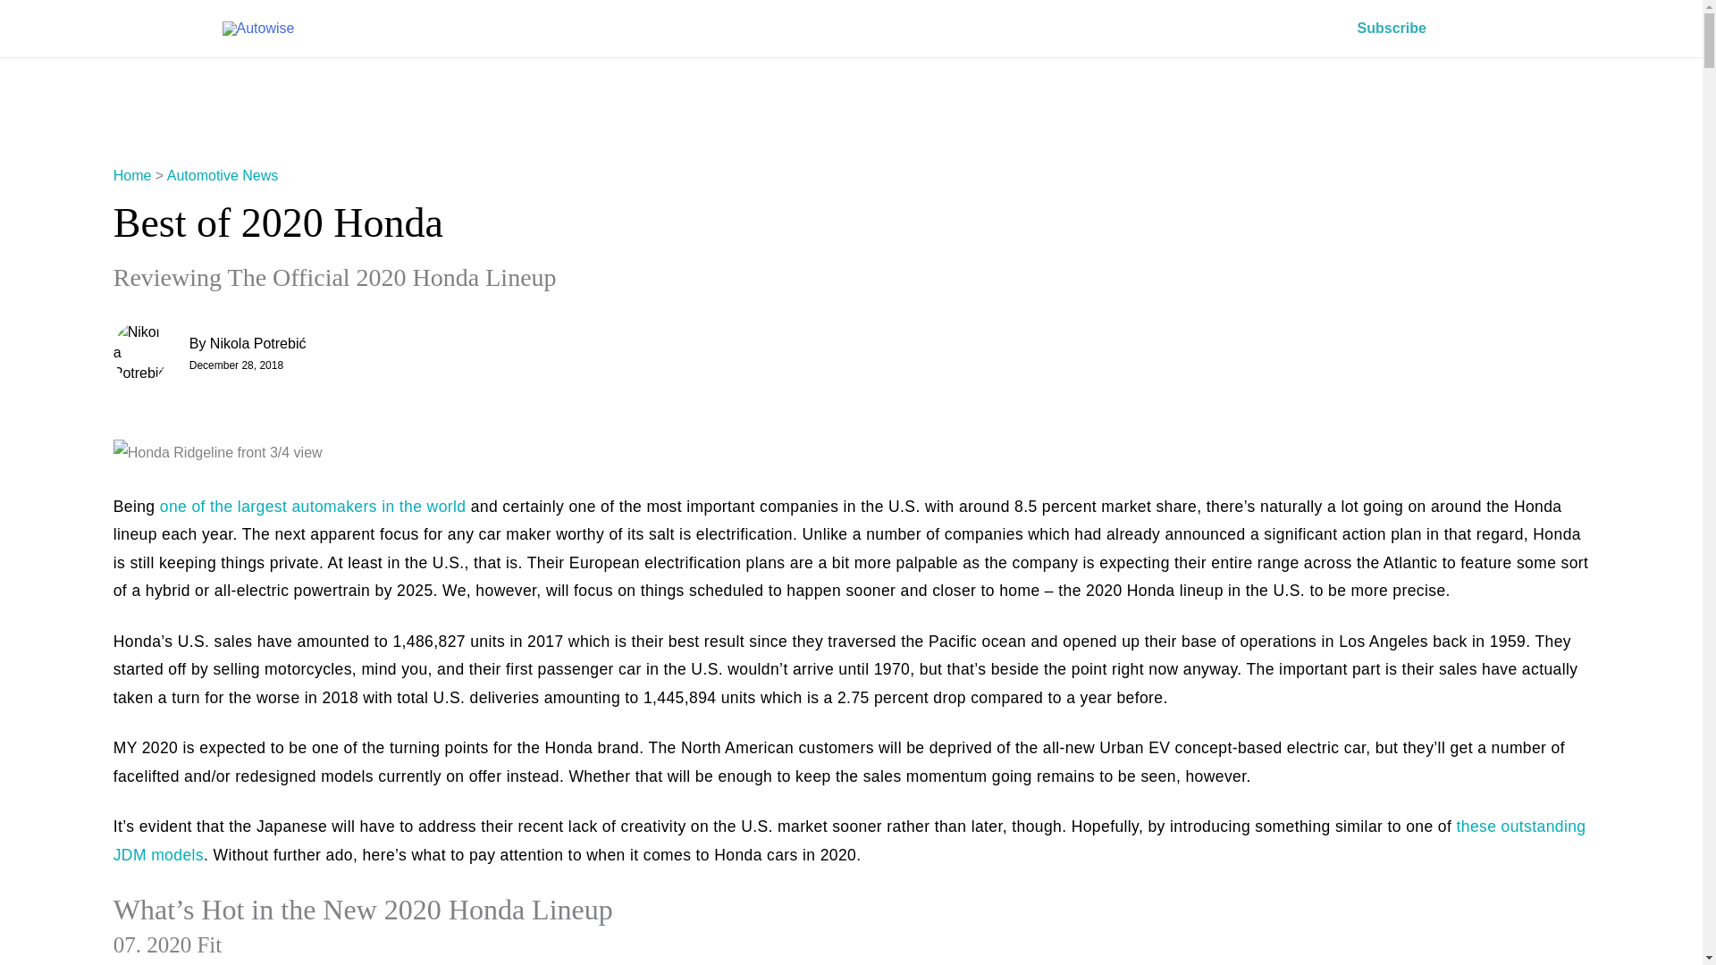 The image size is (1716, 965). Describe the element at coordinates (849, 840) in the screenshot. I see `these outstanding JDM models` at that location.